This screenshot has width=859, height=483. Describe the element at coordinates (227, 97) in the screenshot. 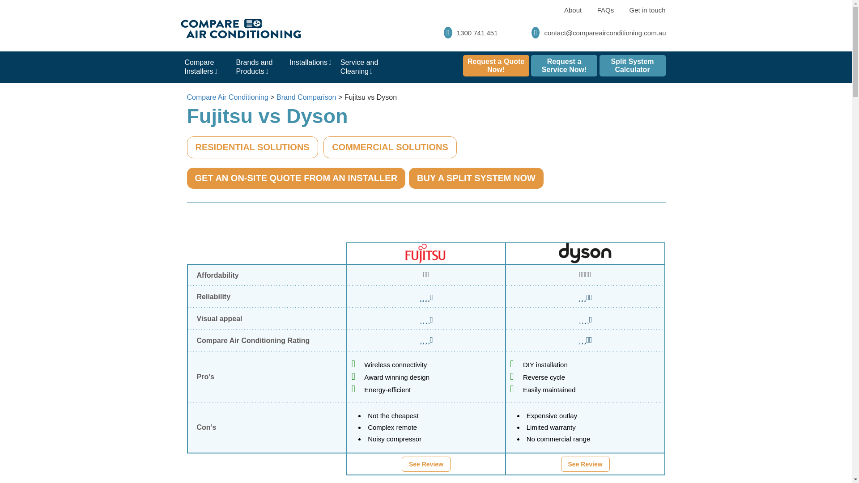

I see `Go to Compare Air Conditioning.` at that location.